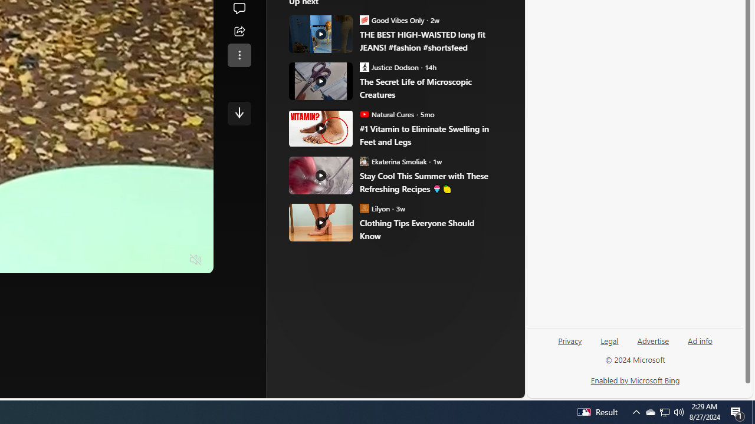  Describe the element at coordinates (239, 113) in the screenshot. I see `AutomationID: e5rZOEMGacU1` at that location.